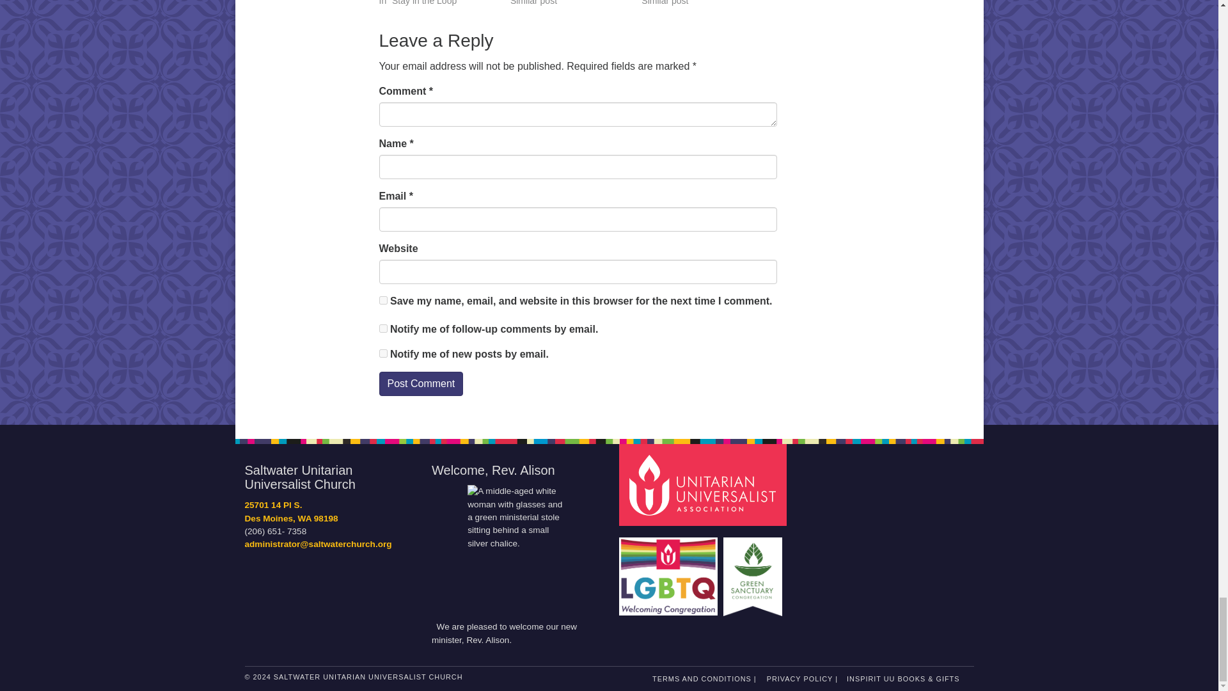 This screenshot has height=691, width=1228. I want to click on subscribe, so click(382, 353).